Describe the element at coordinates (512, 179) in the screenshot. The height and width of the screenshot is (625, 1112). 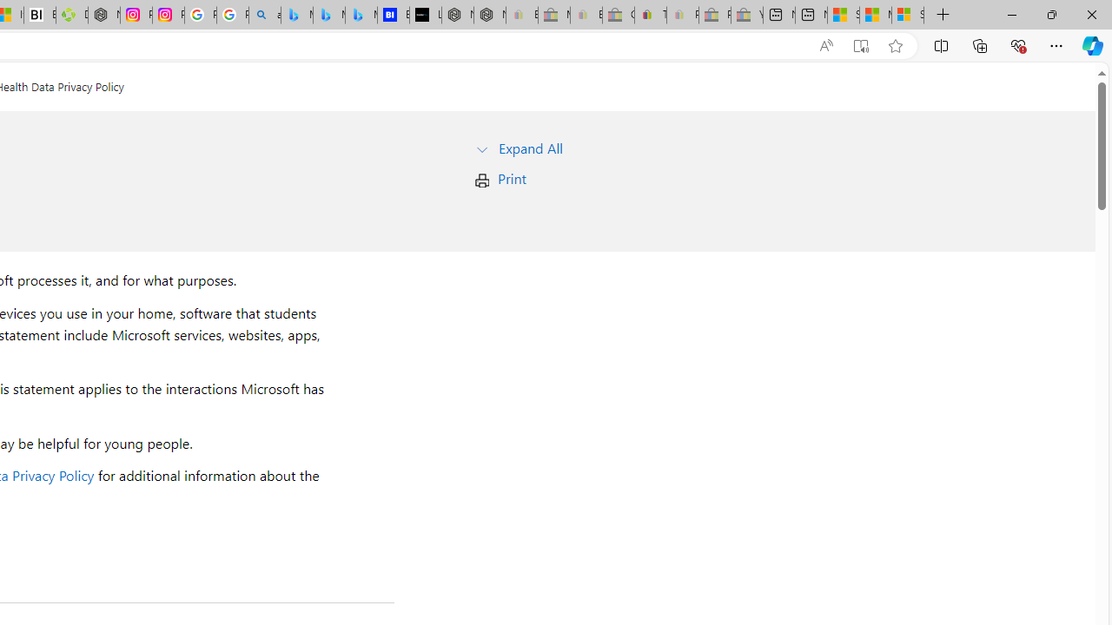
I see `Print` at that location.